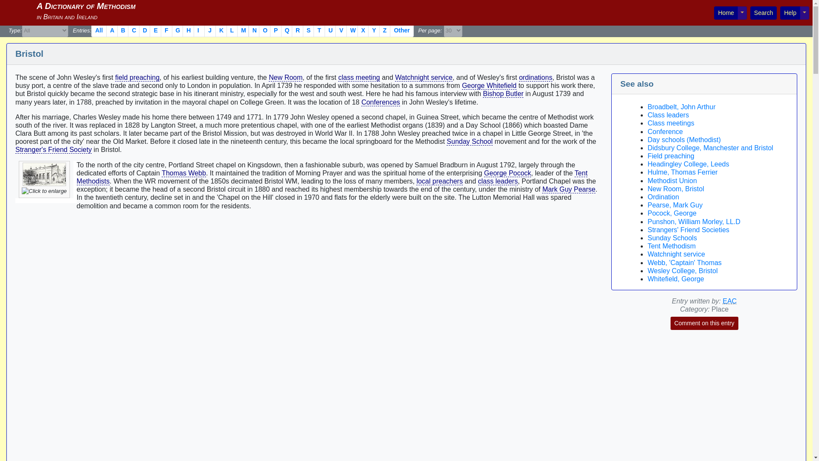 Image resolution: width=819 pixels, height=461 pixels. I want to click on Other, so click(401, 31).